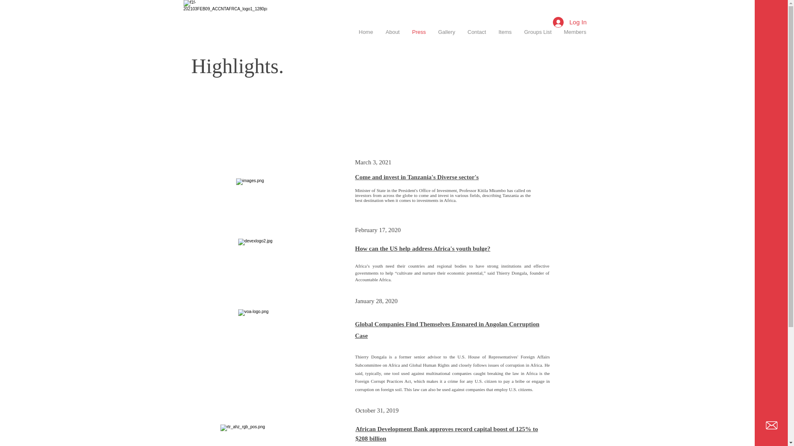  Describe the element at coordinates (422, 249) in the screenshot. I see `How can the US help address Africa's youth bulge?` at that location.